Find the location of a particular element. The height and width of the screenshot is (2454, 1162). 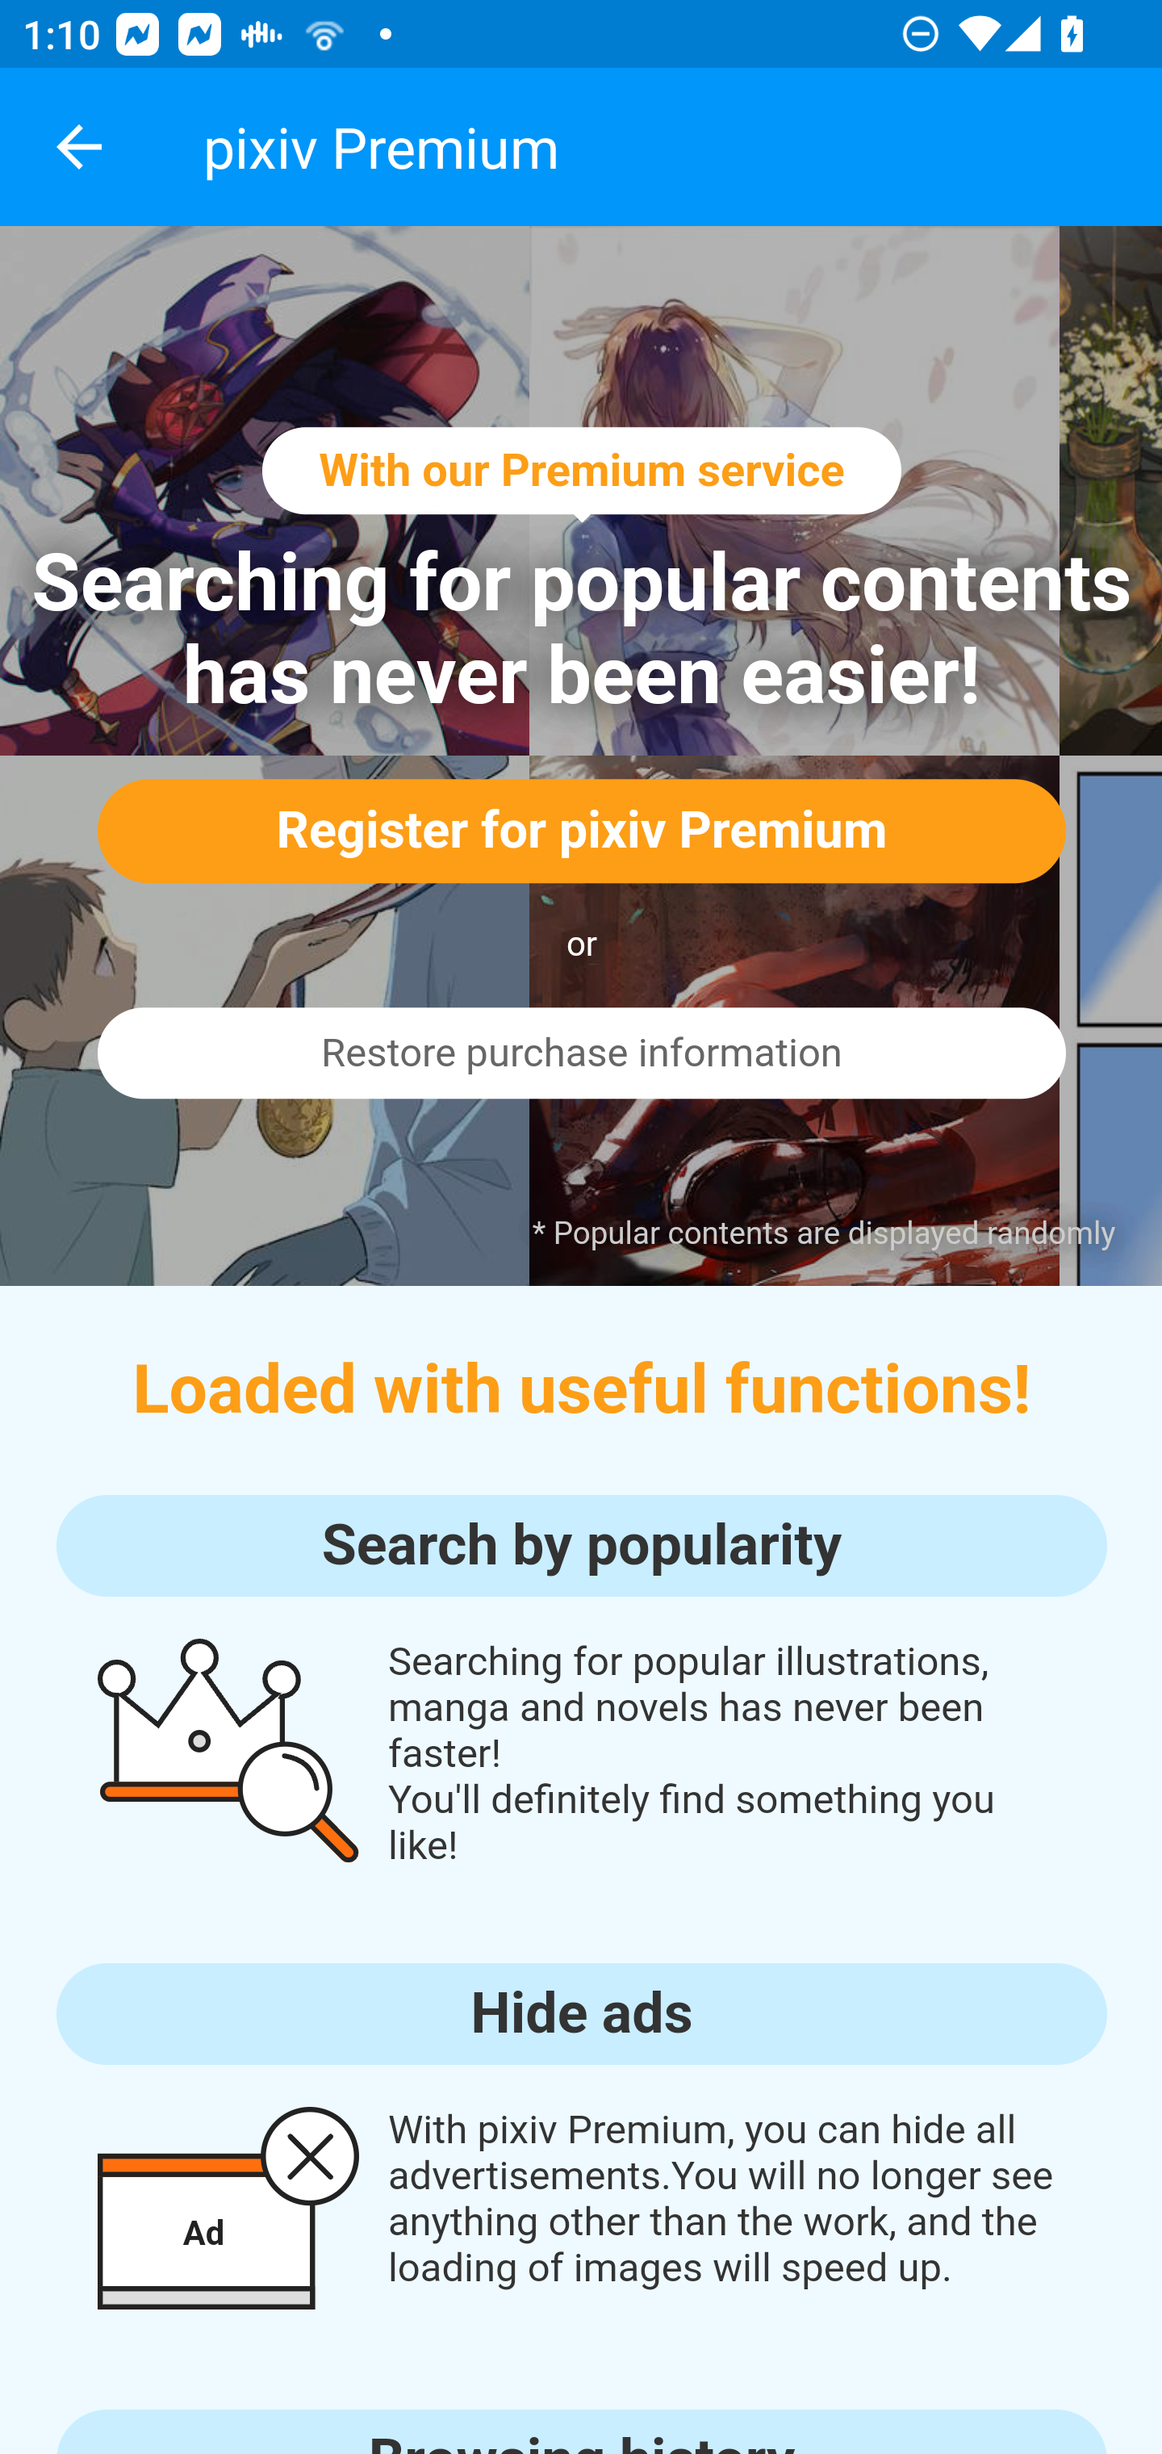

Navigate up is located at coordinates (79, 147).